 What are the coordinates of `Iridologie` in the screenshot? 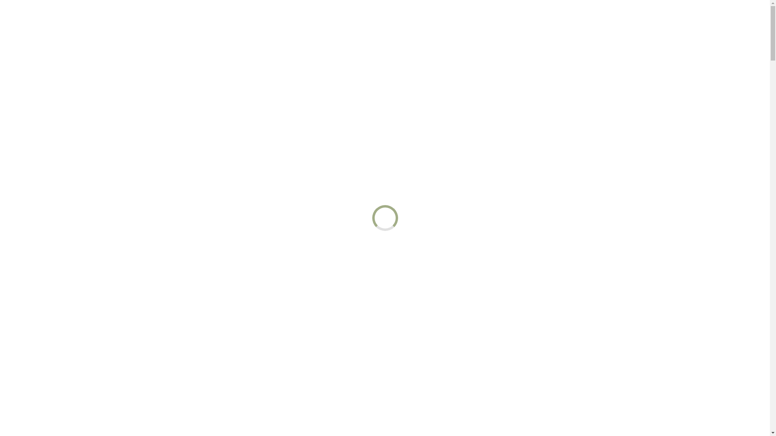 It's located at (410, 20).